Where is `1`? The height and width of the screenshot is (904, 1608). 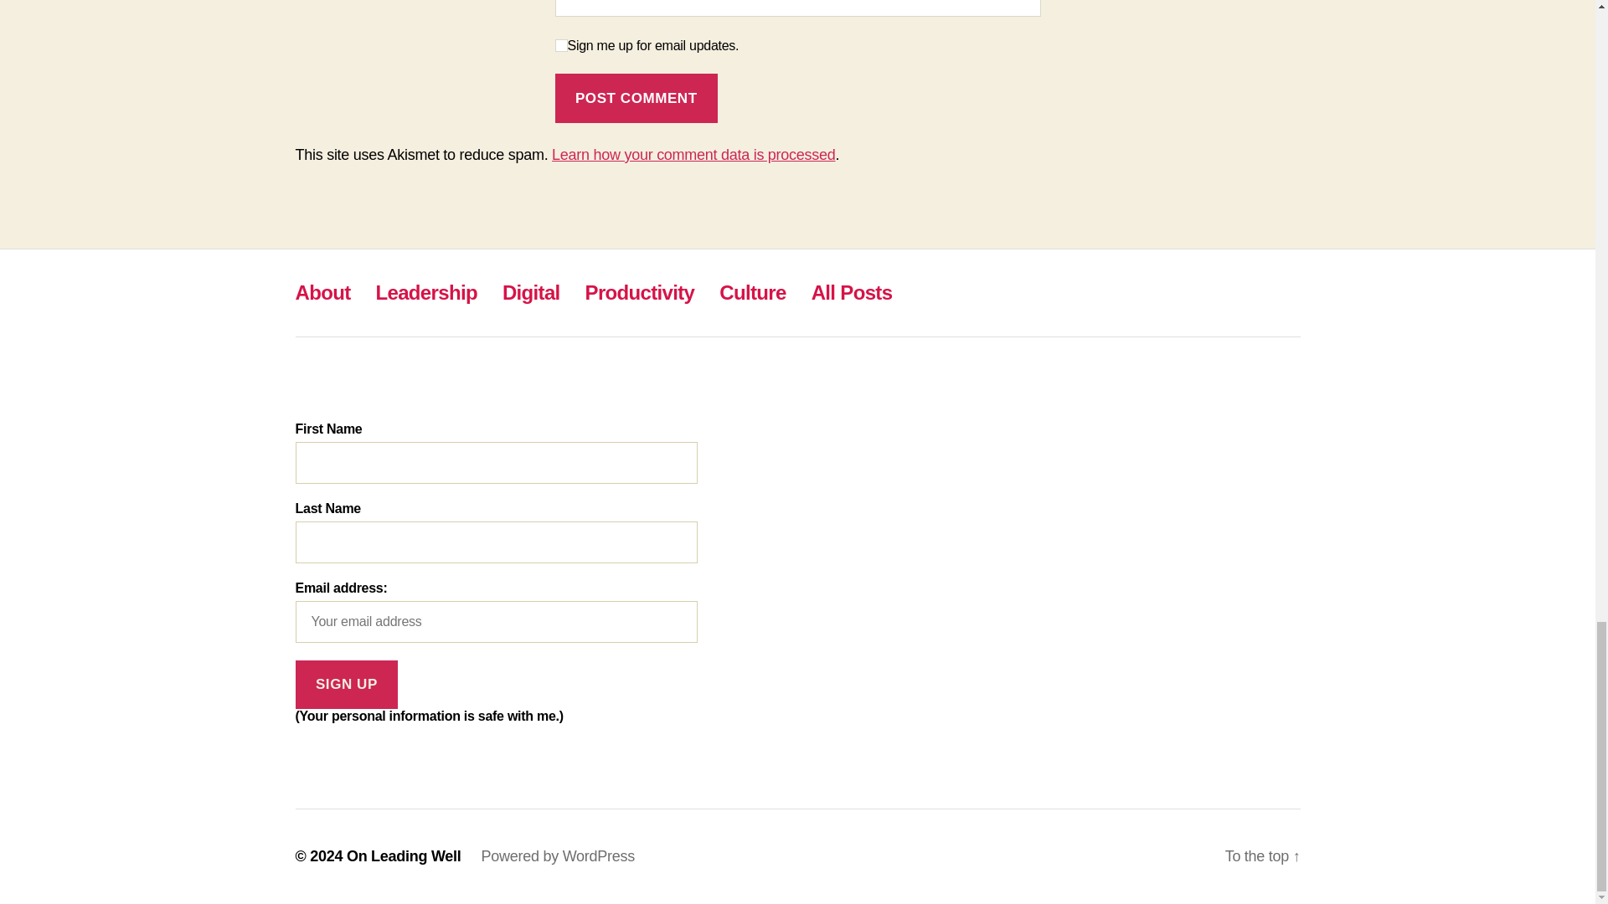 1 is located at coordinates (561, 45).